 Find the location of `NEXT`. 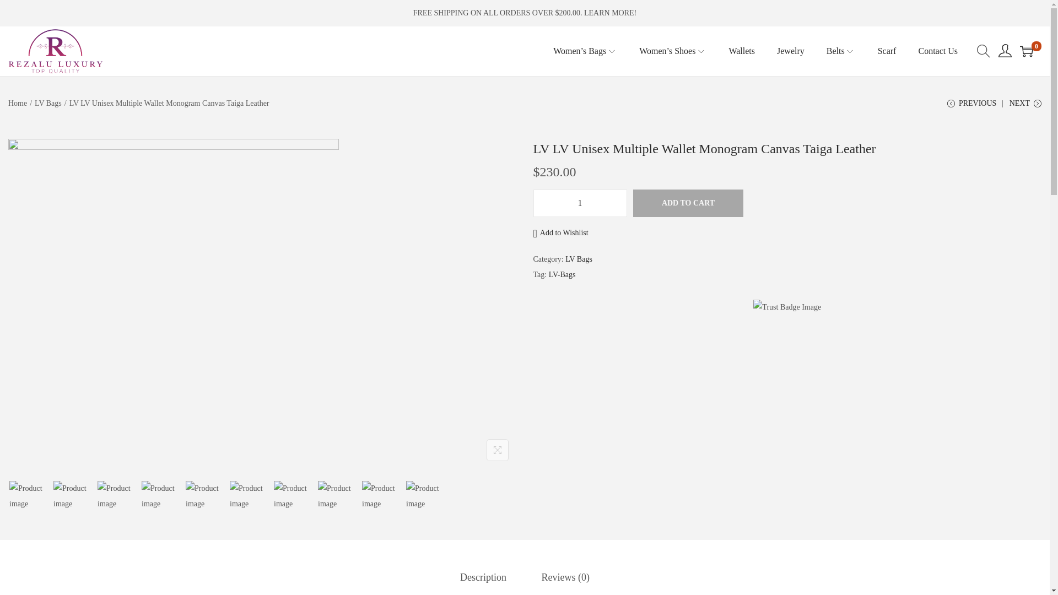

NEXT is located at coordinates (1025, 107).